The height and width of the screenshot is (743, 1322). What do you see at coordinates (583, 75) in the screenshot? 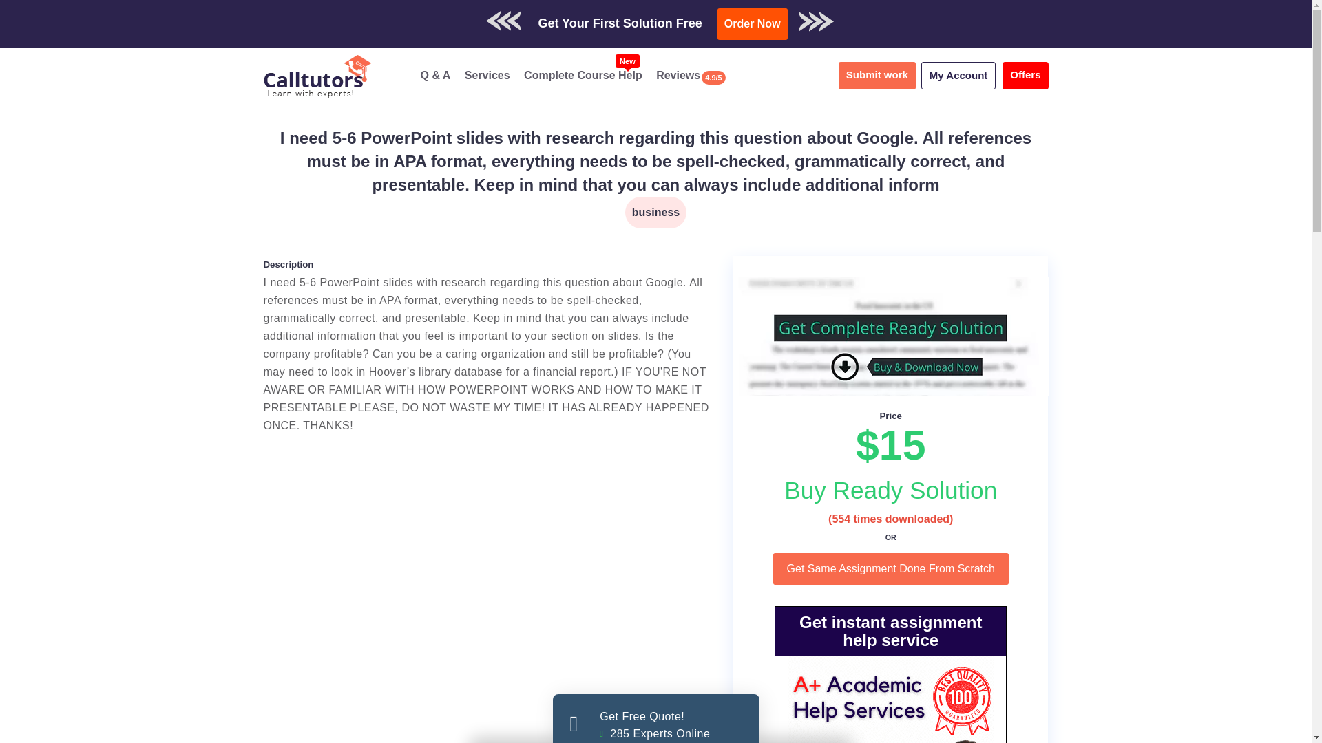
I see `Get Same Assignment Done From Scratch` at bounding box center [583, 75].